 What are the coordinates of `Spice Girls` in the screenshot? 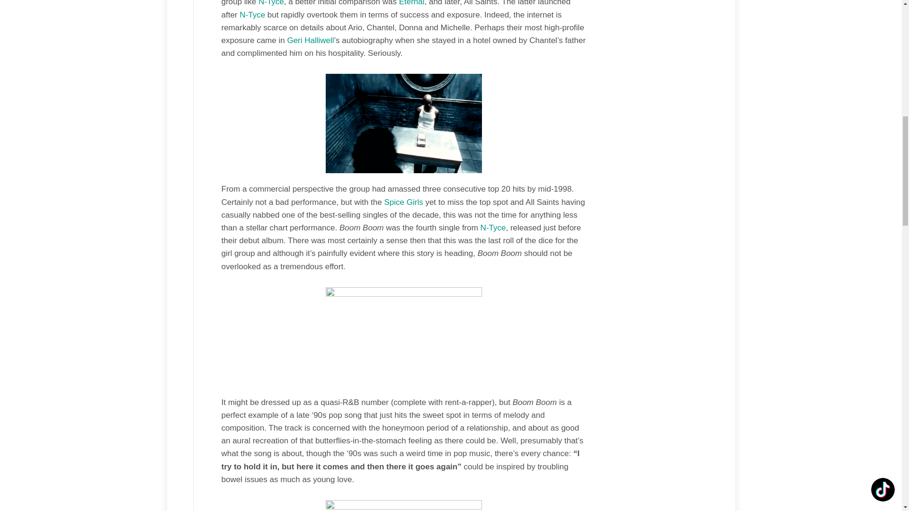 It's located at (403, 202).